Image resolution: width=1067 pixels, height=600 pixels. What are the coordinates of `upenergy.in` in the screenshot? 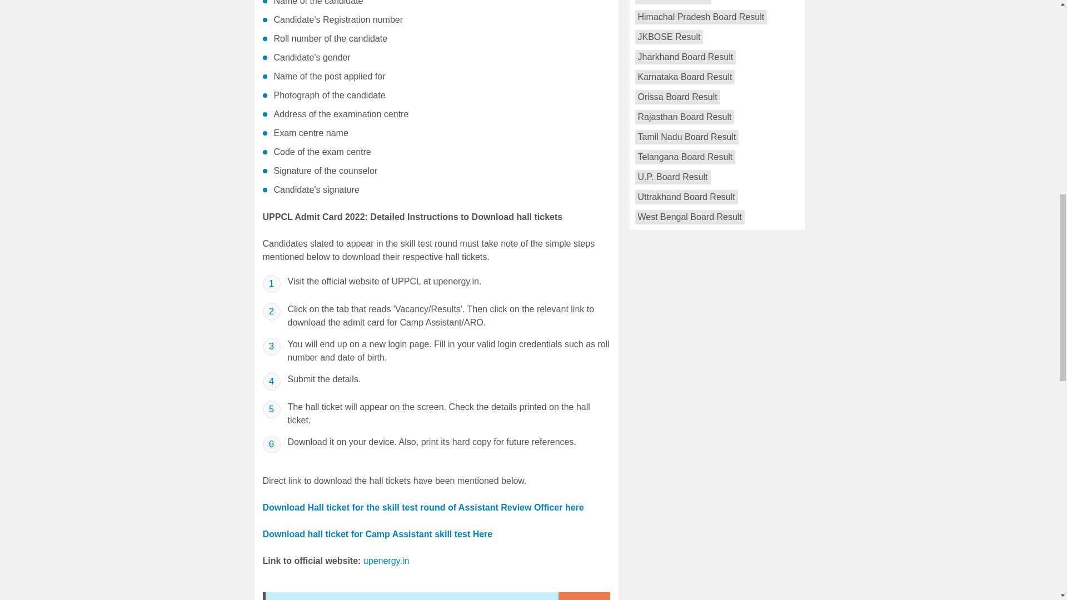 It's located at (386, 561).